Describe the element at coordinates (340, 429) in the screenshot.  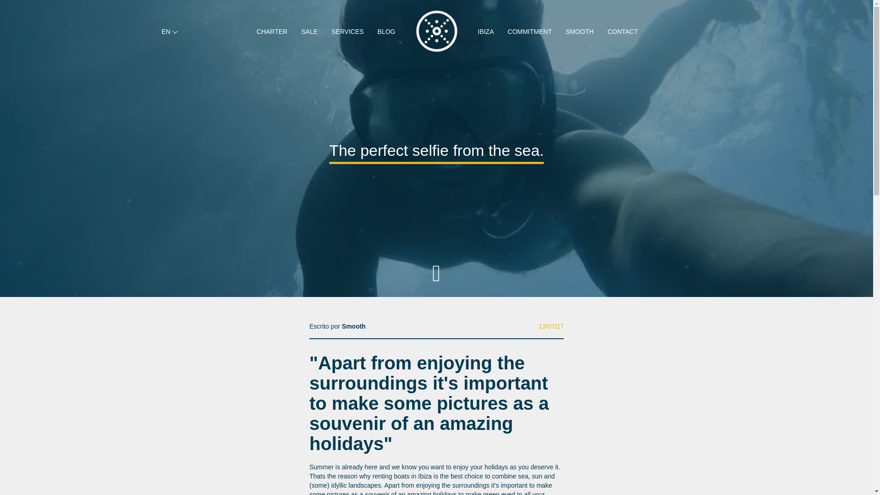
I see `GO!` at that location.